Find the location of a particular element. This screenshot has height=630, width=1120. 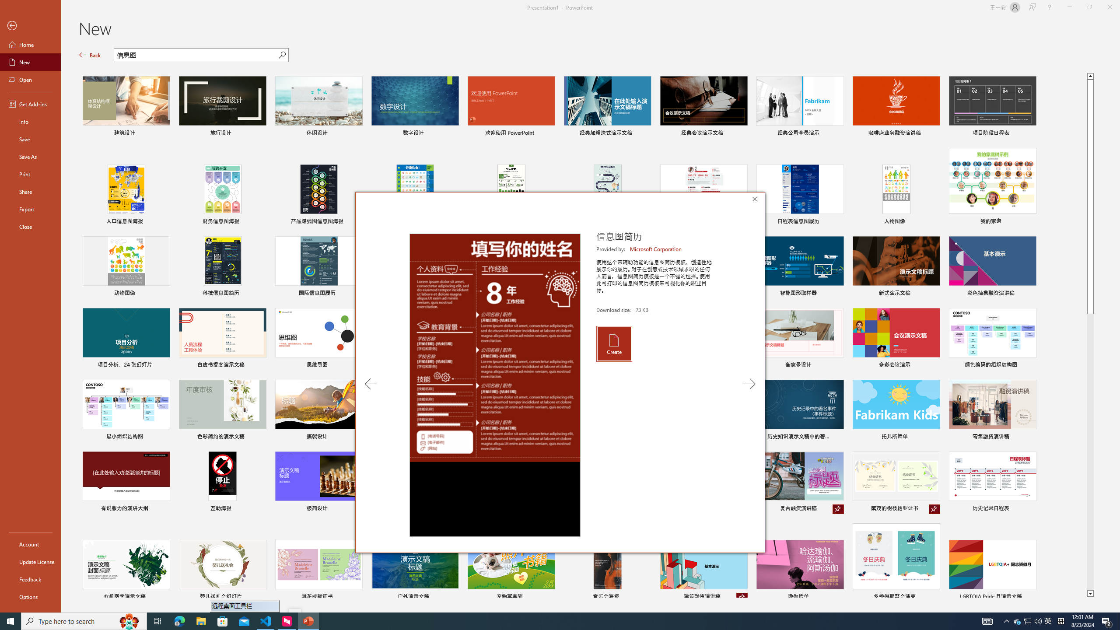

PowerPoint - 1 running window is located at coordinates (308, 621).